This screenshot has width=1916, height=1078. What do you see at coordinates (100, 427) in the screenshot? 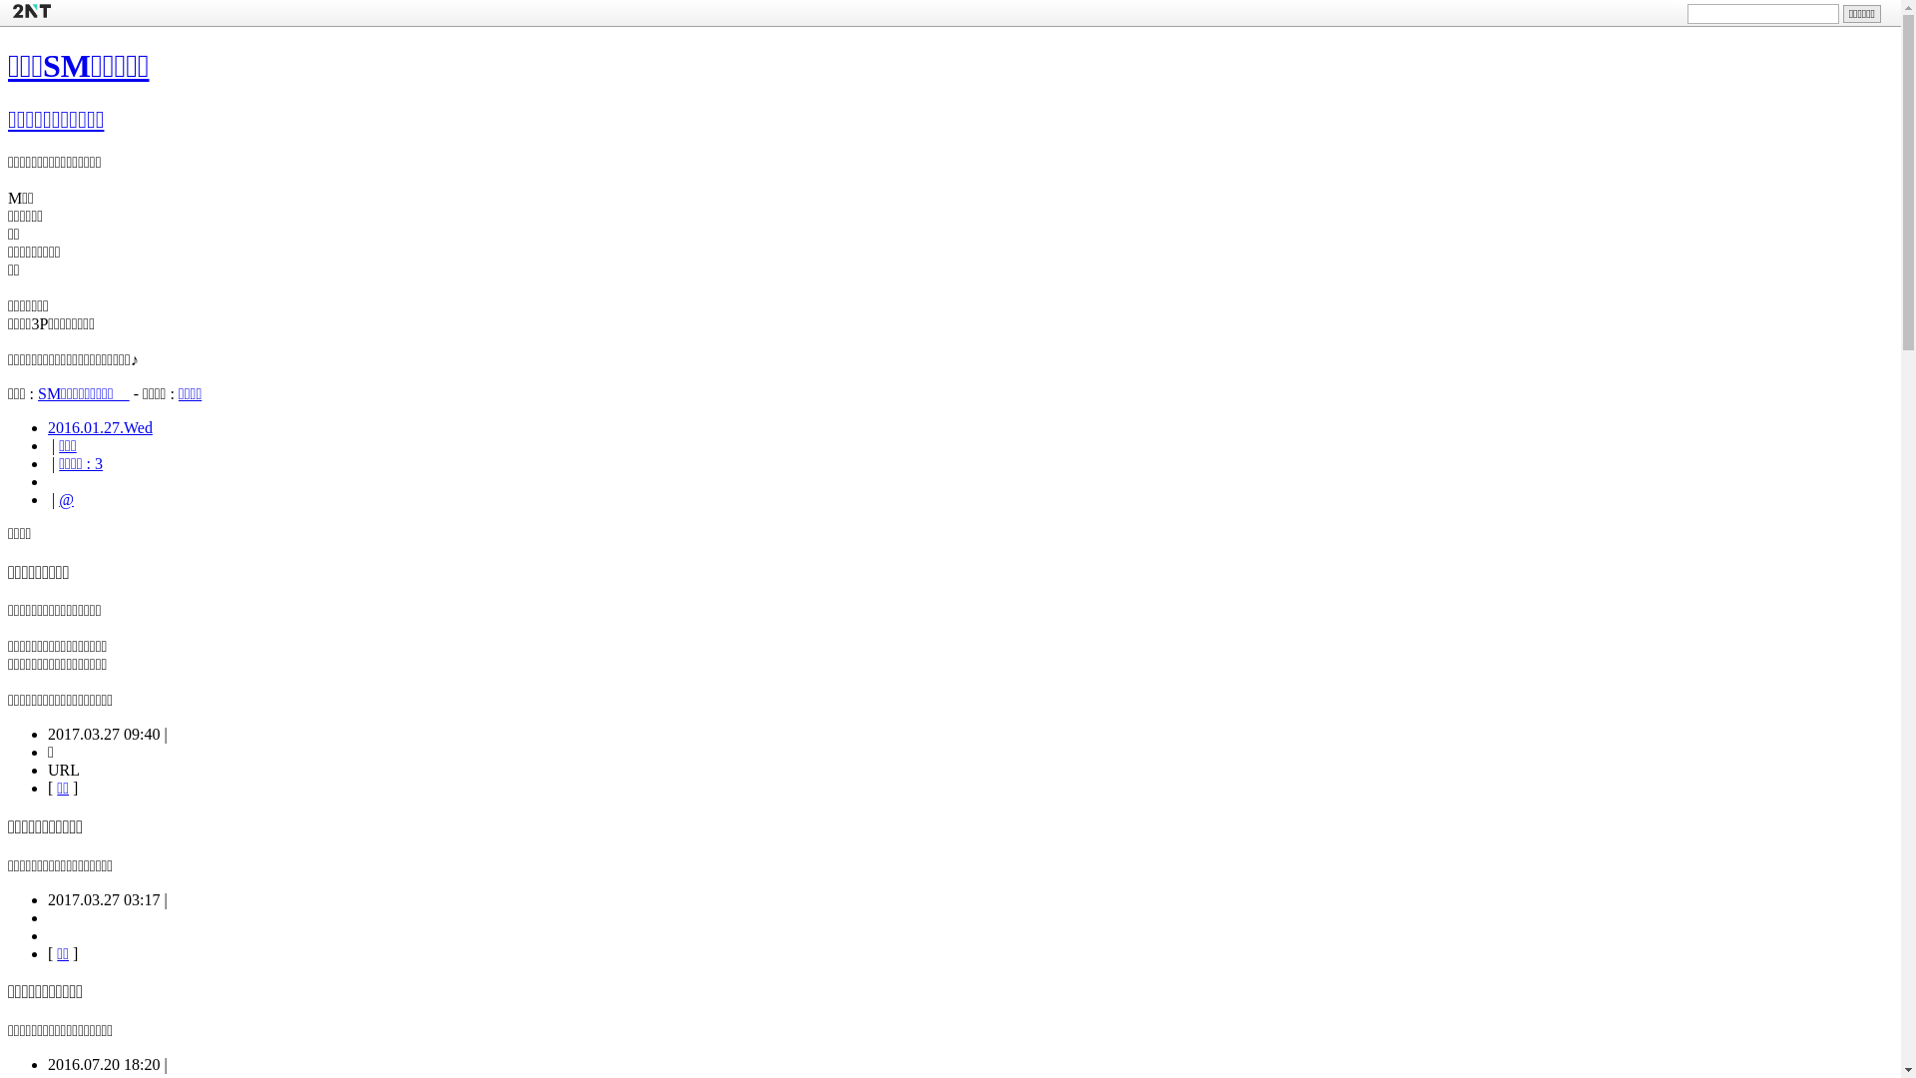
I see `2016.01.27.Wed` at bounding box center [100, 427].